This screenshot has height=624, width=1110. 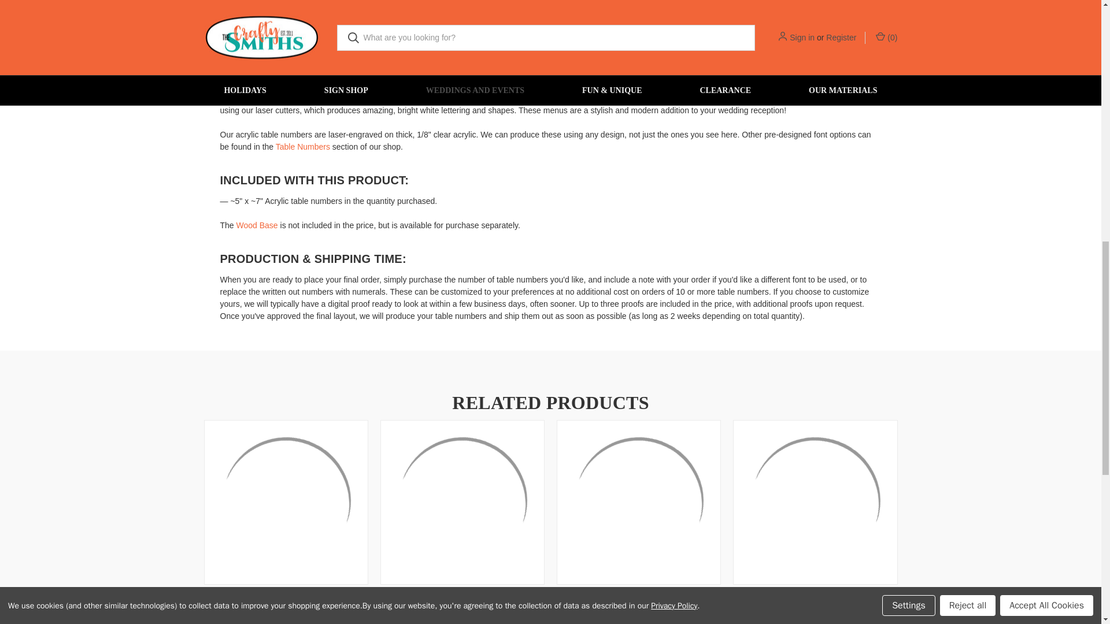 What do you see at coordinates (815, 503) in the screenshot?
I see `Clear Acrylic Save-the-Date - Silhouettes` at bounding box center [815, 503].